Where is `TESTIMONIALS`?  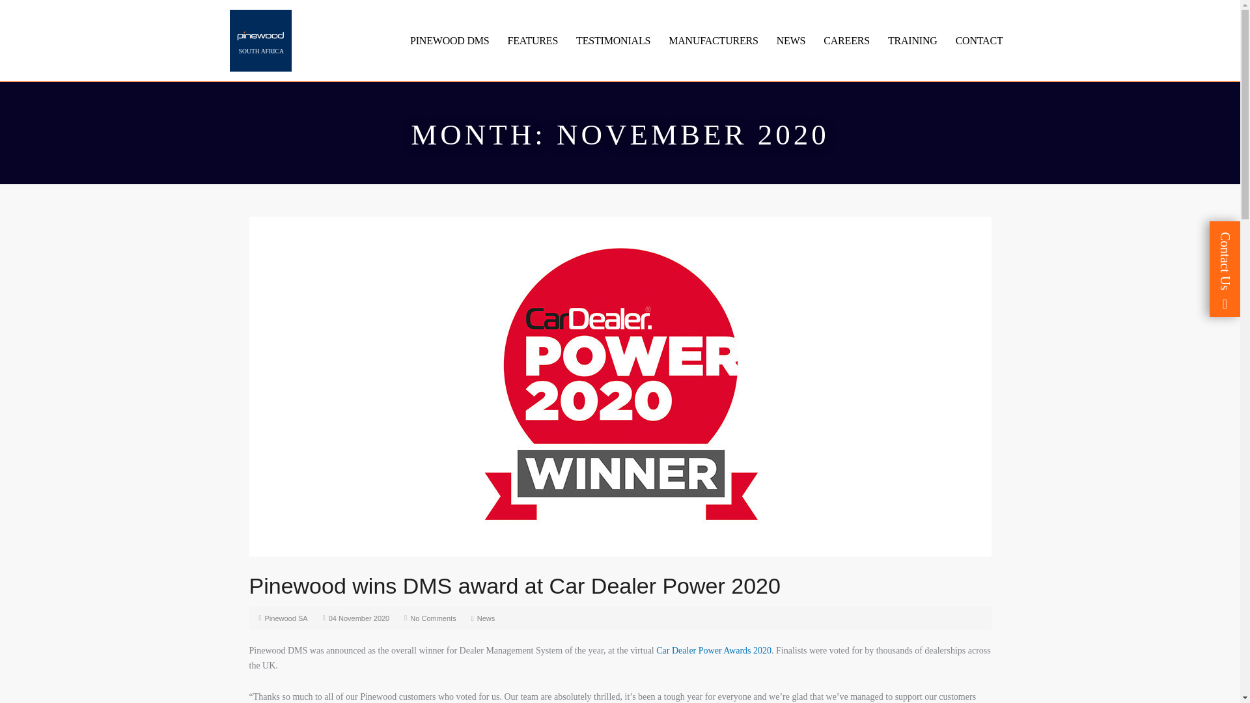
TESTIMONIALS is located at coordinates (613, 41).